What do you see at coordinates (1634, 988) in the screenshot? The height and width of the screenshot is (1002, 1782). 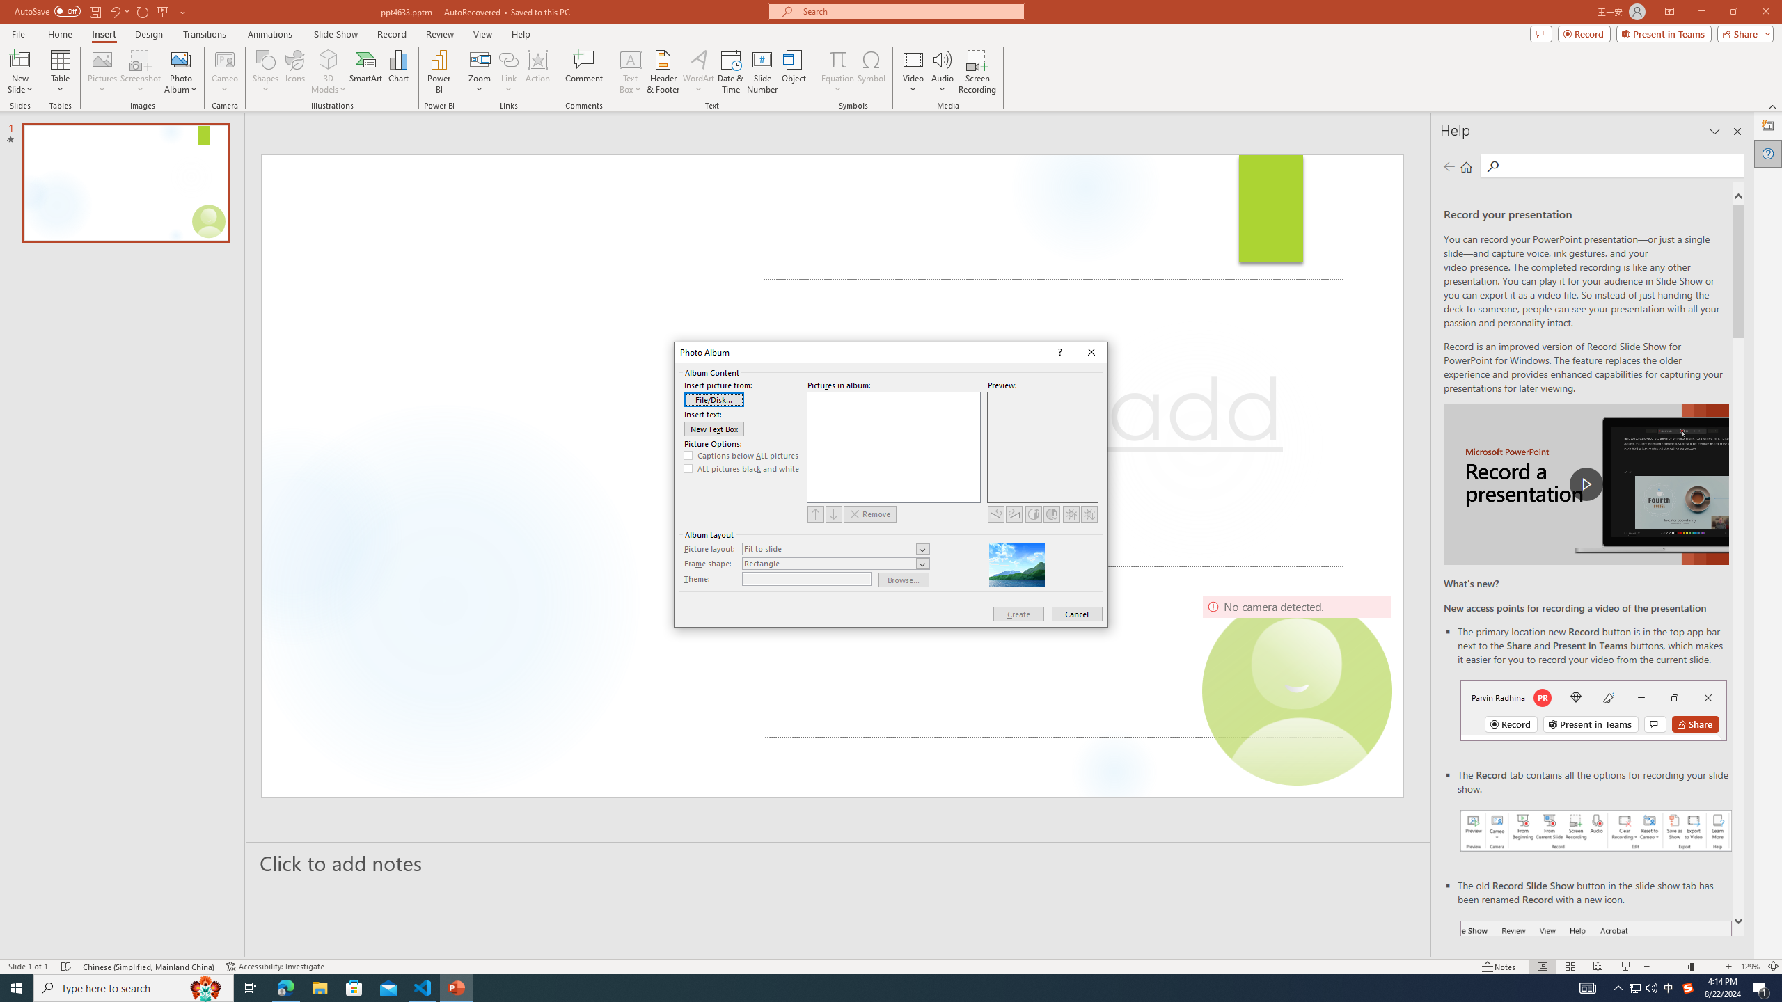 I see `Frame shape` at bounding box center [1634, 988].